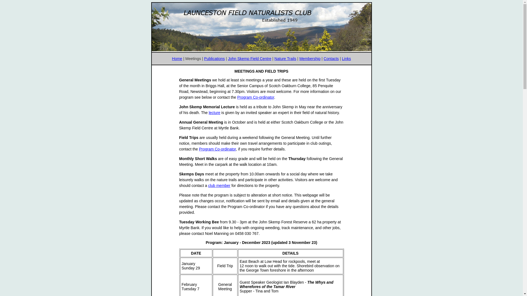  What do you see at coordinates (310, 59) in the screenshot?
I see `Membership` at bounding box center [310, 59].